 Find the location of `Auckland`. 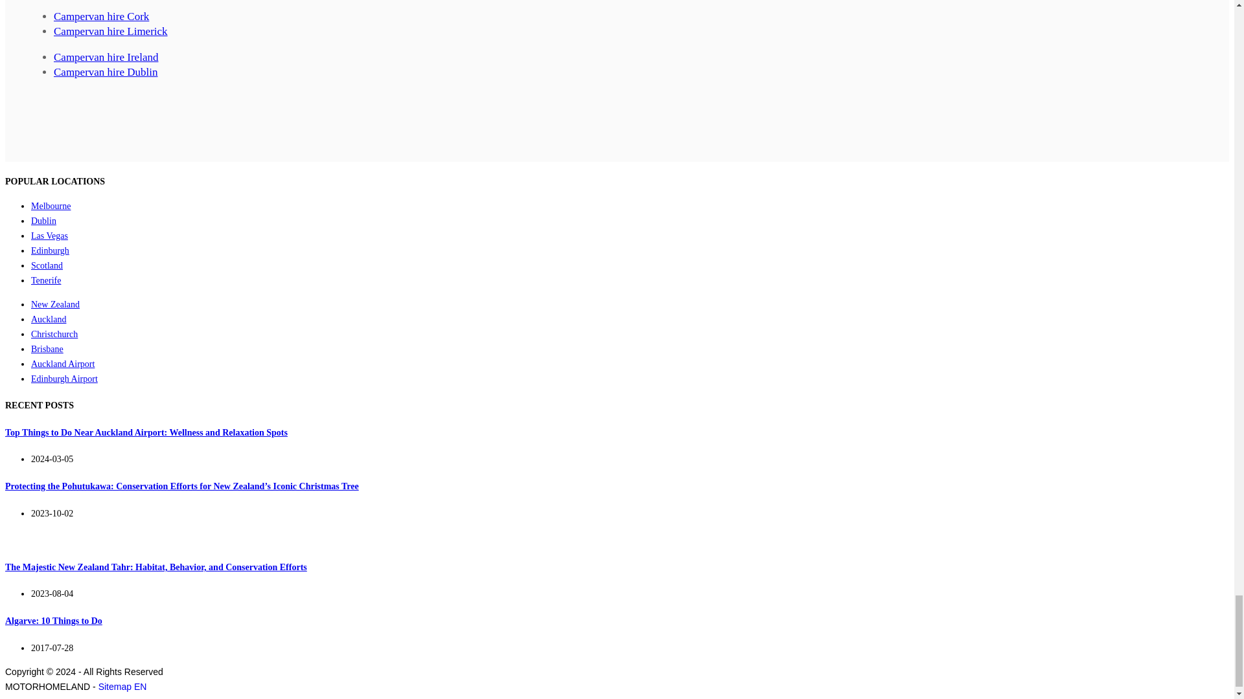

Auckland is located at coordinates (48, 320).